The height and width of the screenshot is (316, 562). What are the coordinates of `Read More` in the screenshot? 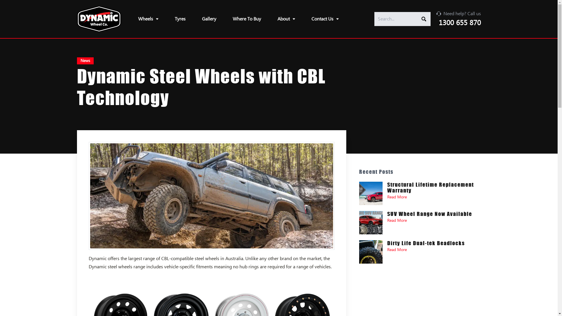 It's located at (397, 197).